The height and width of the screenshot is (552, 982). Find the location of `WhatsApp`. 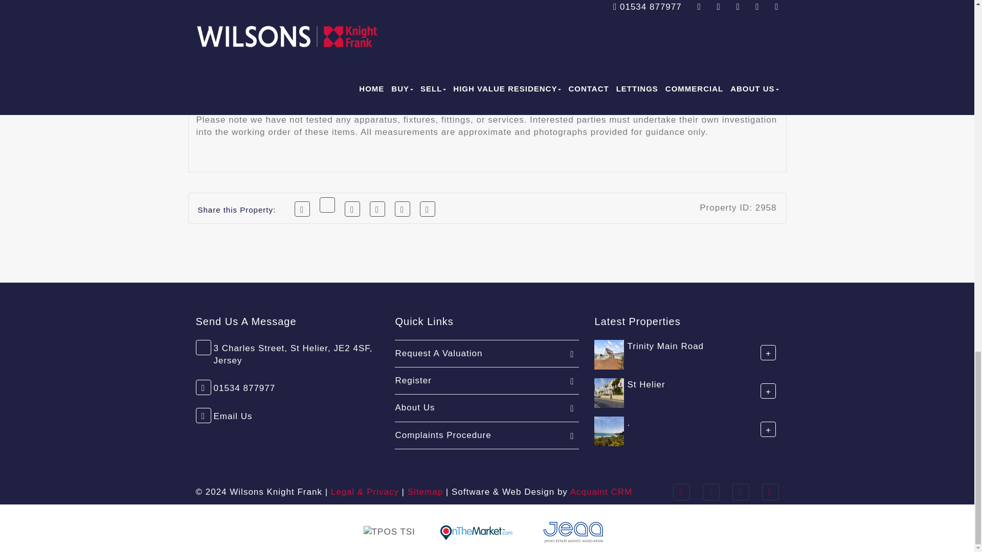

WhatsApp is located at coordinates (377, 209).